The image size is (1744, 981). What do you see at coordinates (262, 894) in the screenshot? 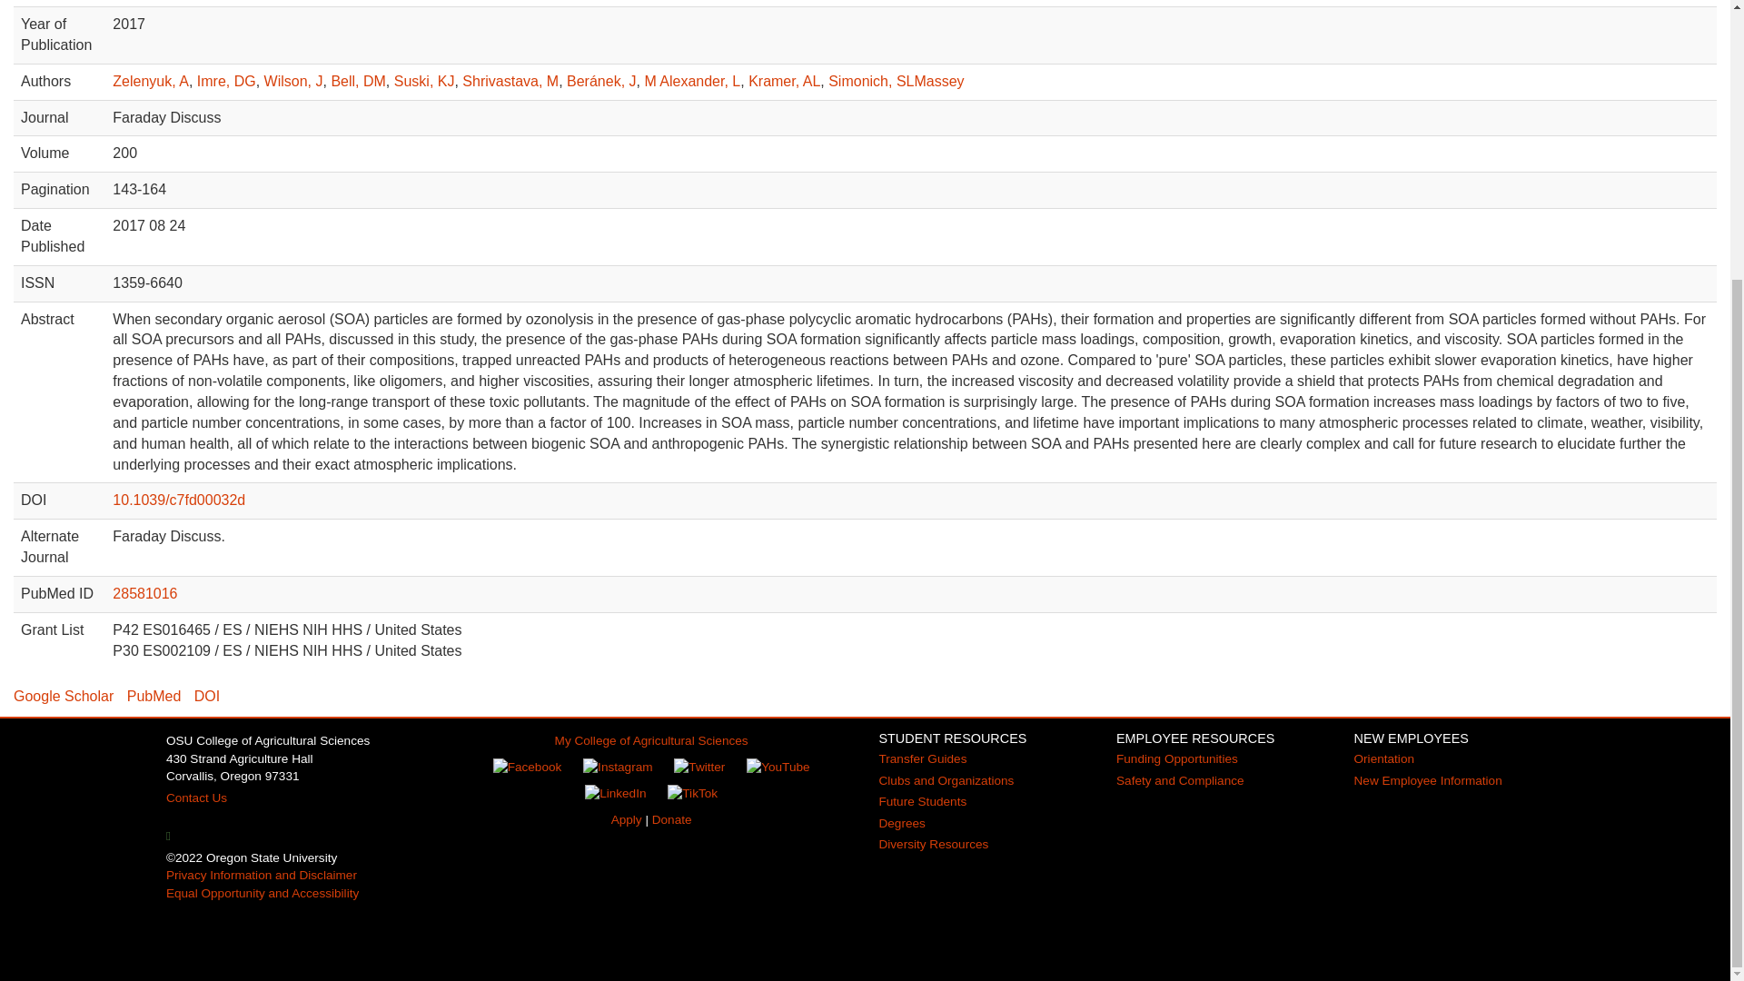
I see `Equal Opportunity and Accessibility` at bounding box center [262, 894].